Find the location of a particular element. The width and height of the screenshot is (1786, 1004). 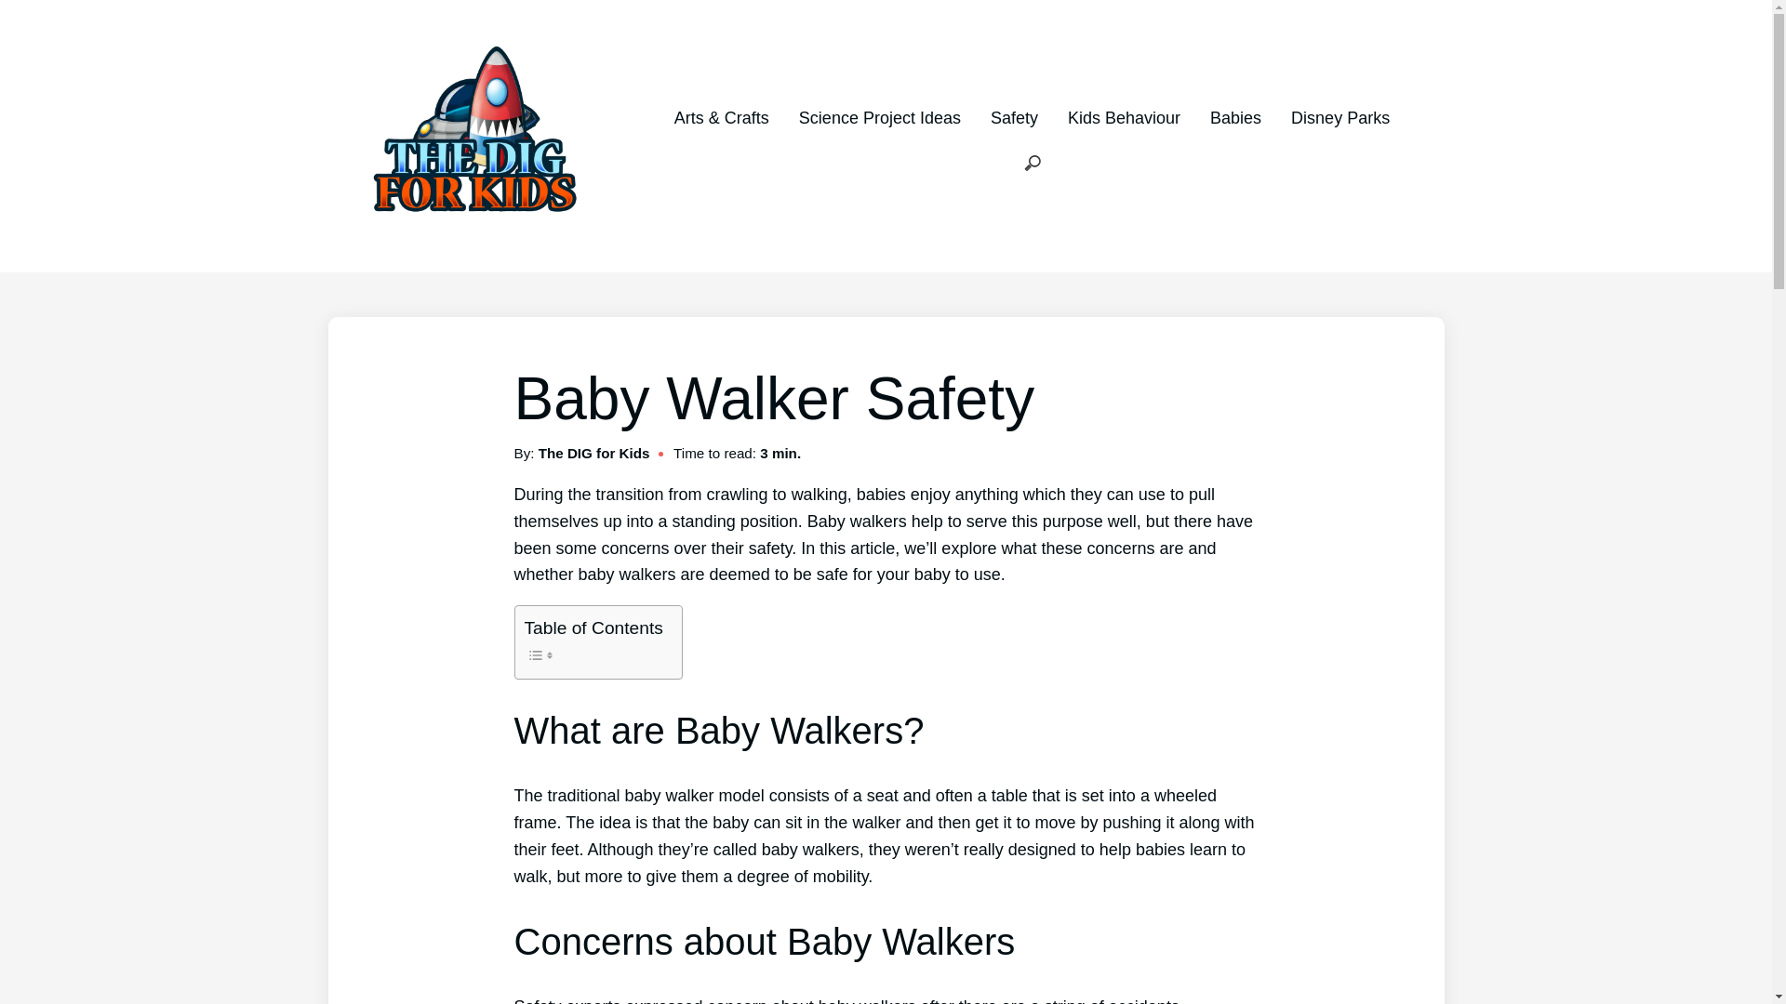

Babies is located at coordinates (1235, 117).